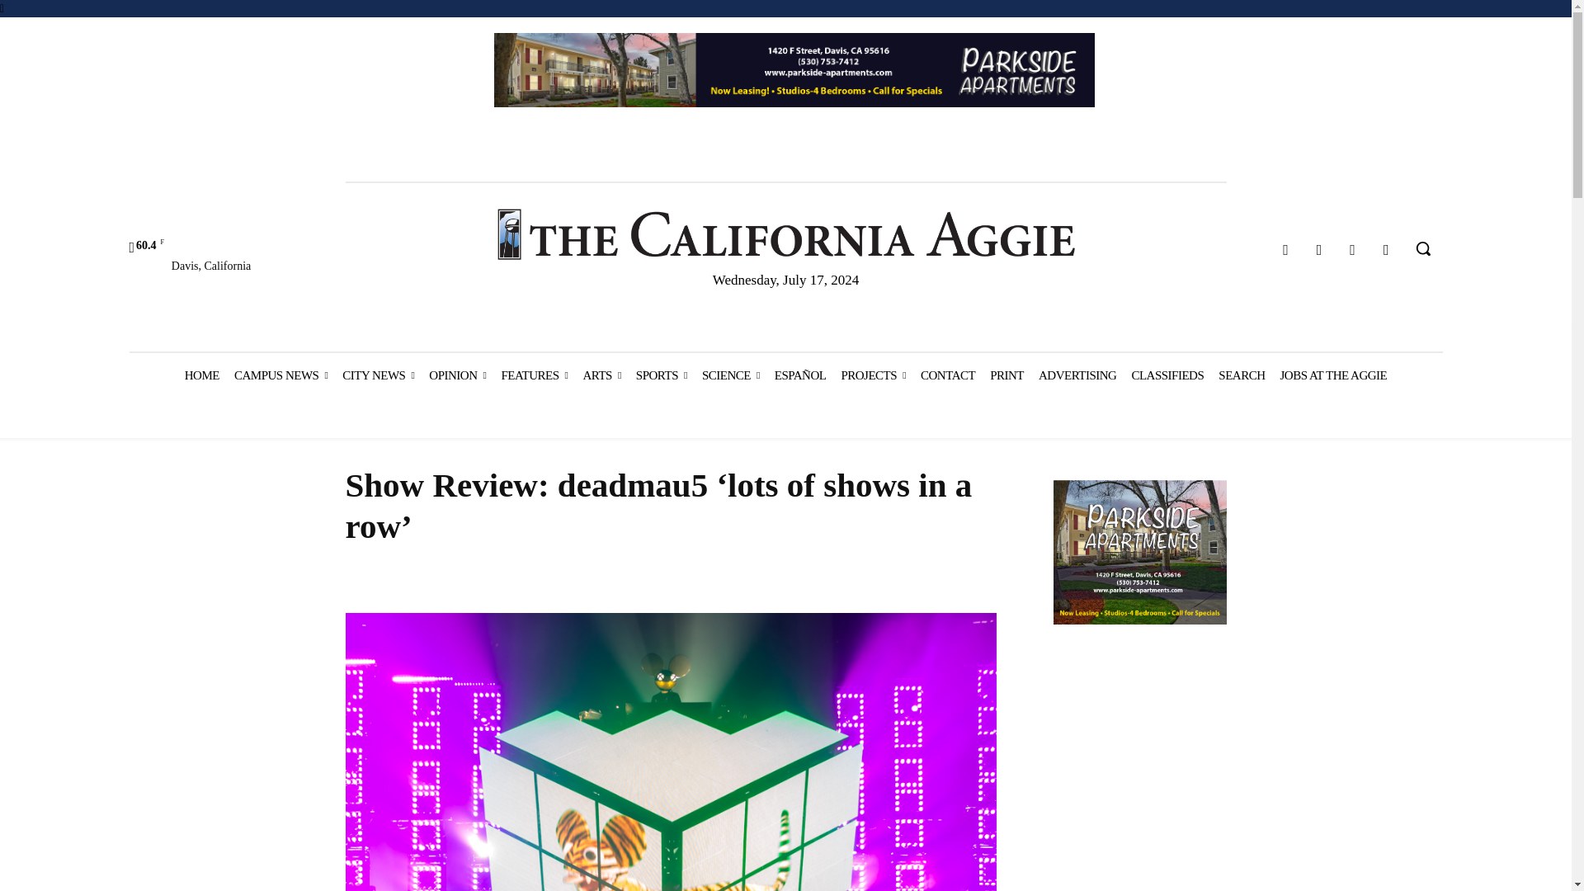  What do you see at coordinates (1353, 250) in the screenshot?
I see `Twitter` at bounding box center [1353, 250].